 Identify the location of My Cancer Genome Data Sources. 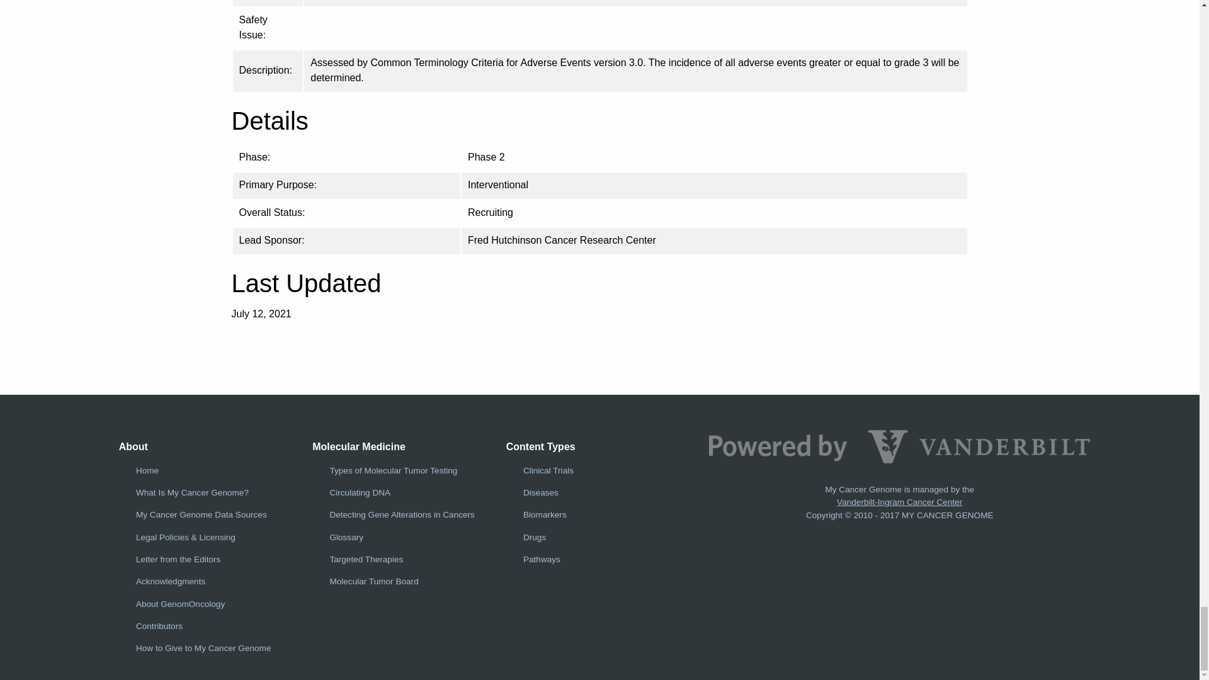
(201, 515).